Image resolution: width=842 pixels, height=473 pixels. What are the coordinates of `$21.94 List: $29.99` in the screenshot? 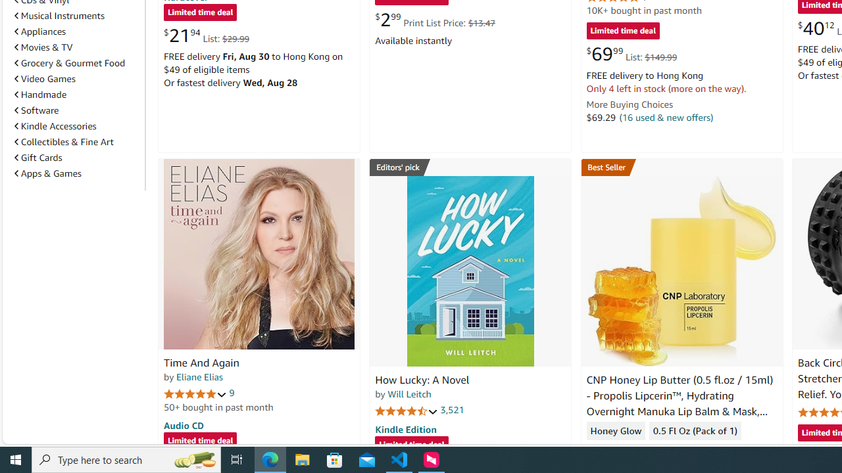 It's located at (207, 35).